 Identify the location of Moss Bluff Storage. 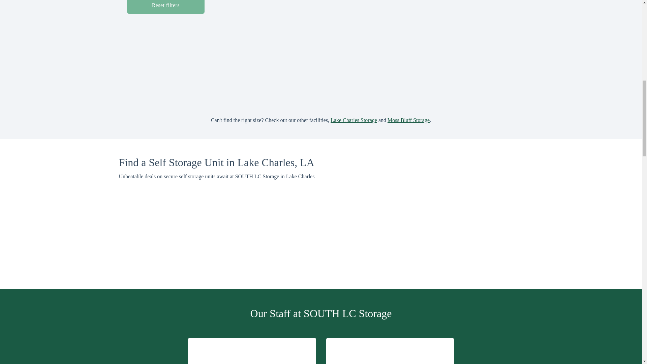
(408, 120).